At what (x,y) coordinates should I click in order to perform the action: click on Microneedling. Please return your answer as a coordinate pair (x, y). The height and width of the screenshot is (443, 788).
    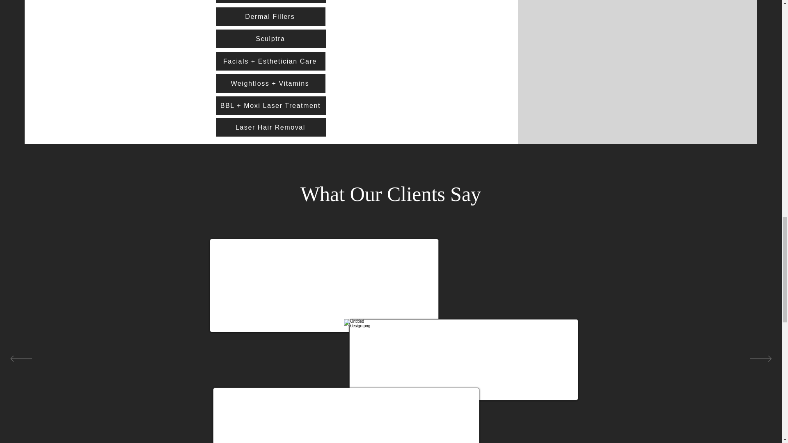
    Looking at the image, I should click on (271, 2).